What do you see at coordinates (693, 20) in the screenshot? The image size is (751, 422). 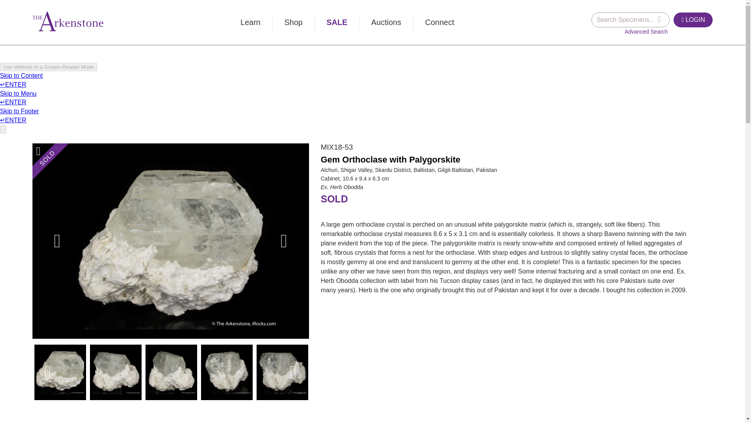 I see `LOGIN` at bounding box center [693, 20].